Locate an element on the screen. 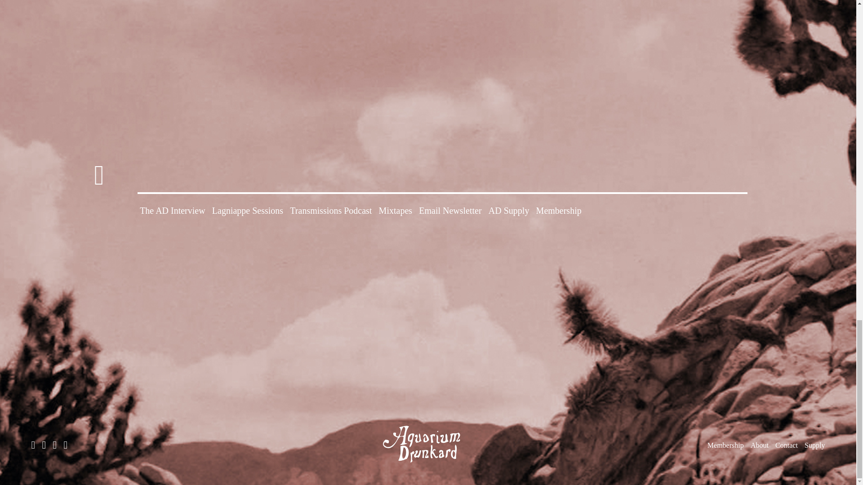 The height and width of the screenshot is (485, 863). Email Newsletter is located at coordinates (450, 210).